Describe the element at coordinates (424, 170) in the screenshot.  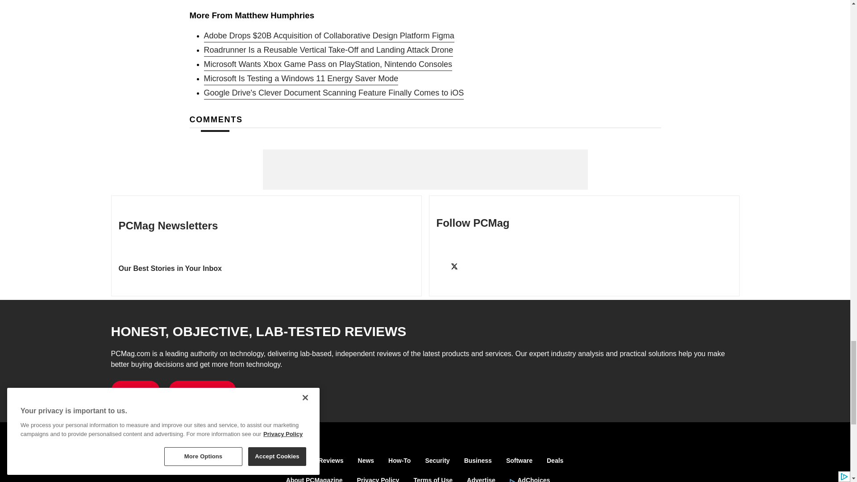
I see `3rd party ad content` at that location.